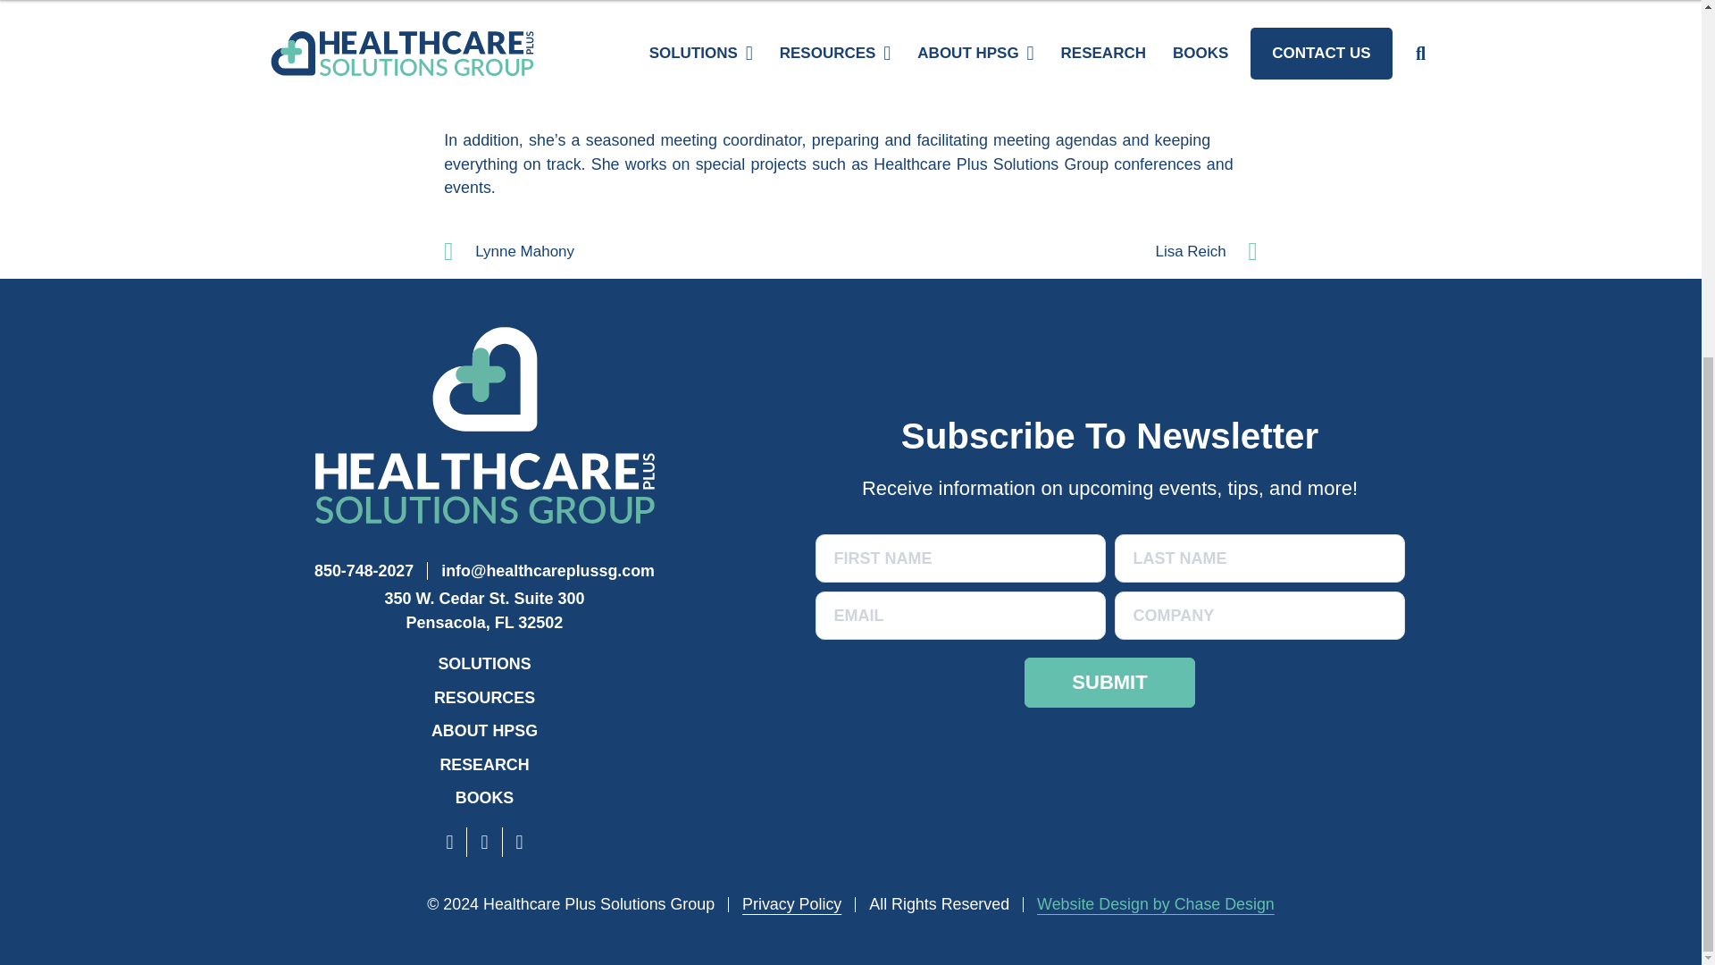 This screenshot has height=965, width=1715. I want to click on RESOURCES, so click(484, 697).